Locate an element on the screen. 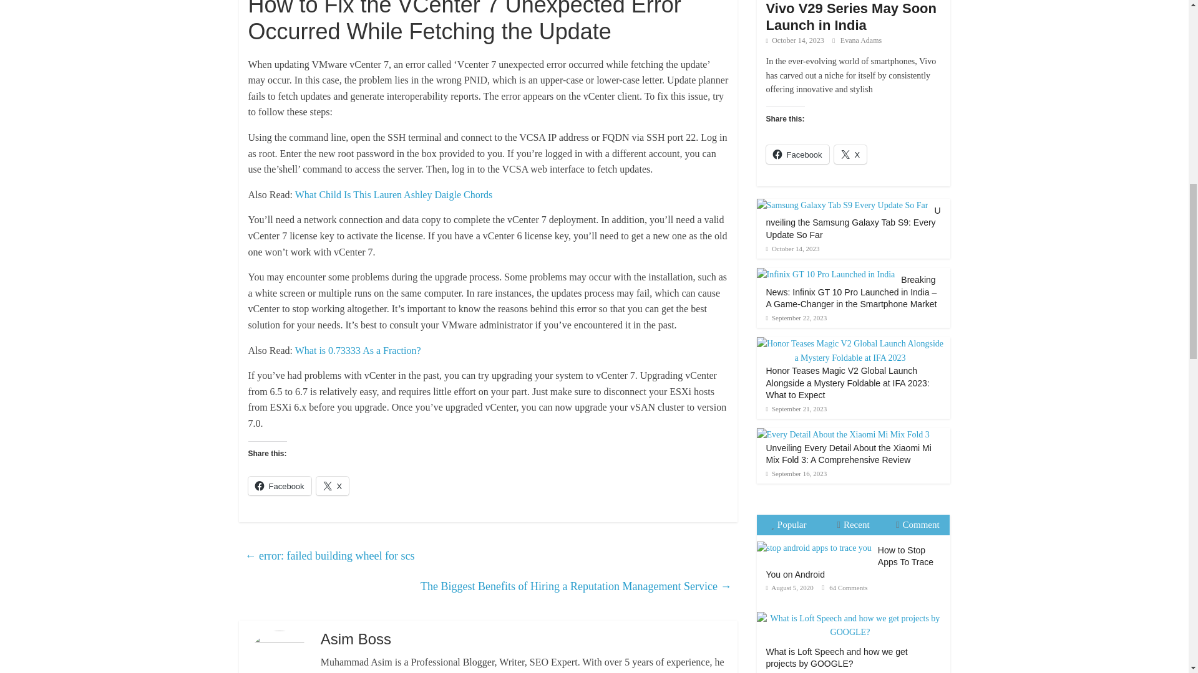 The width and height of the screenshot is (1198, 673). What Child Is This Lauren Ashley Daigle Chords is located at coordinates (393, 194).